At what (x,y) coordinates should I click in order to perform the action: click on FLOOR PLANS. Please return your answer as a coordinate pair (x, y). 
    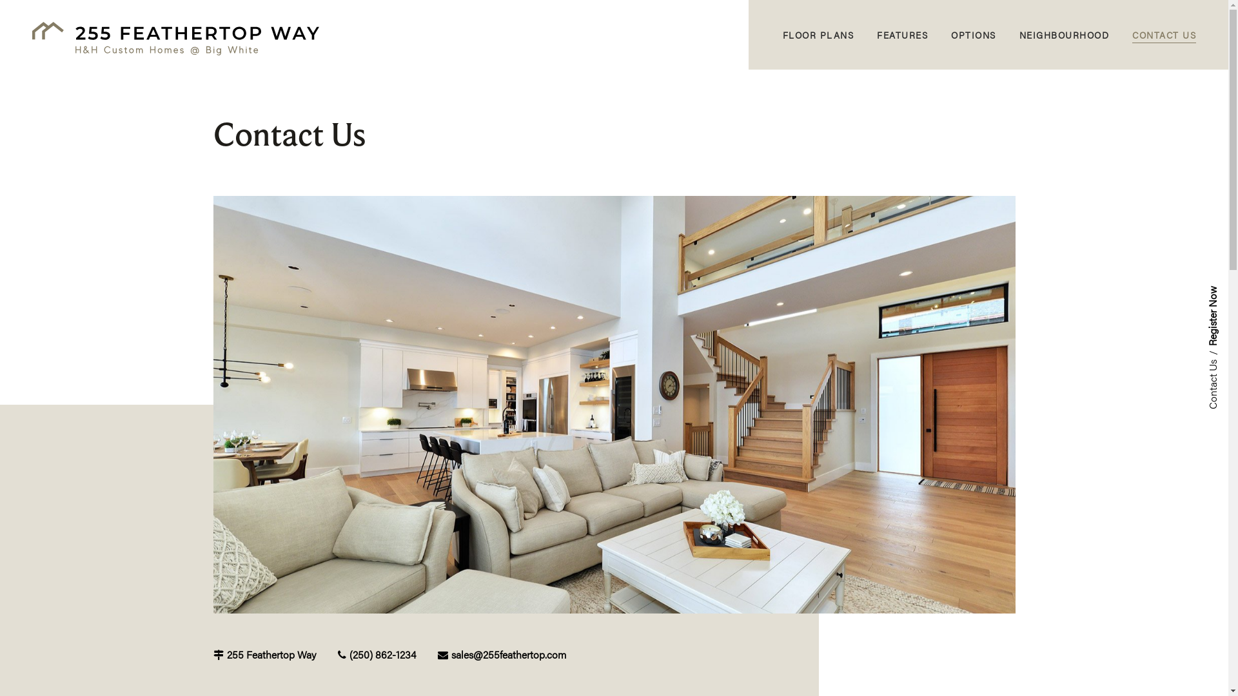
    Looking at the image, I should click on (819, 35).